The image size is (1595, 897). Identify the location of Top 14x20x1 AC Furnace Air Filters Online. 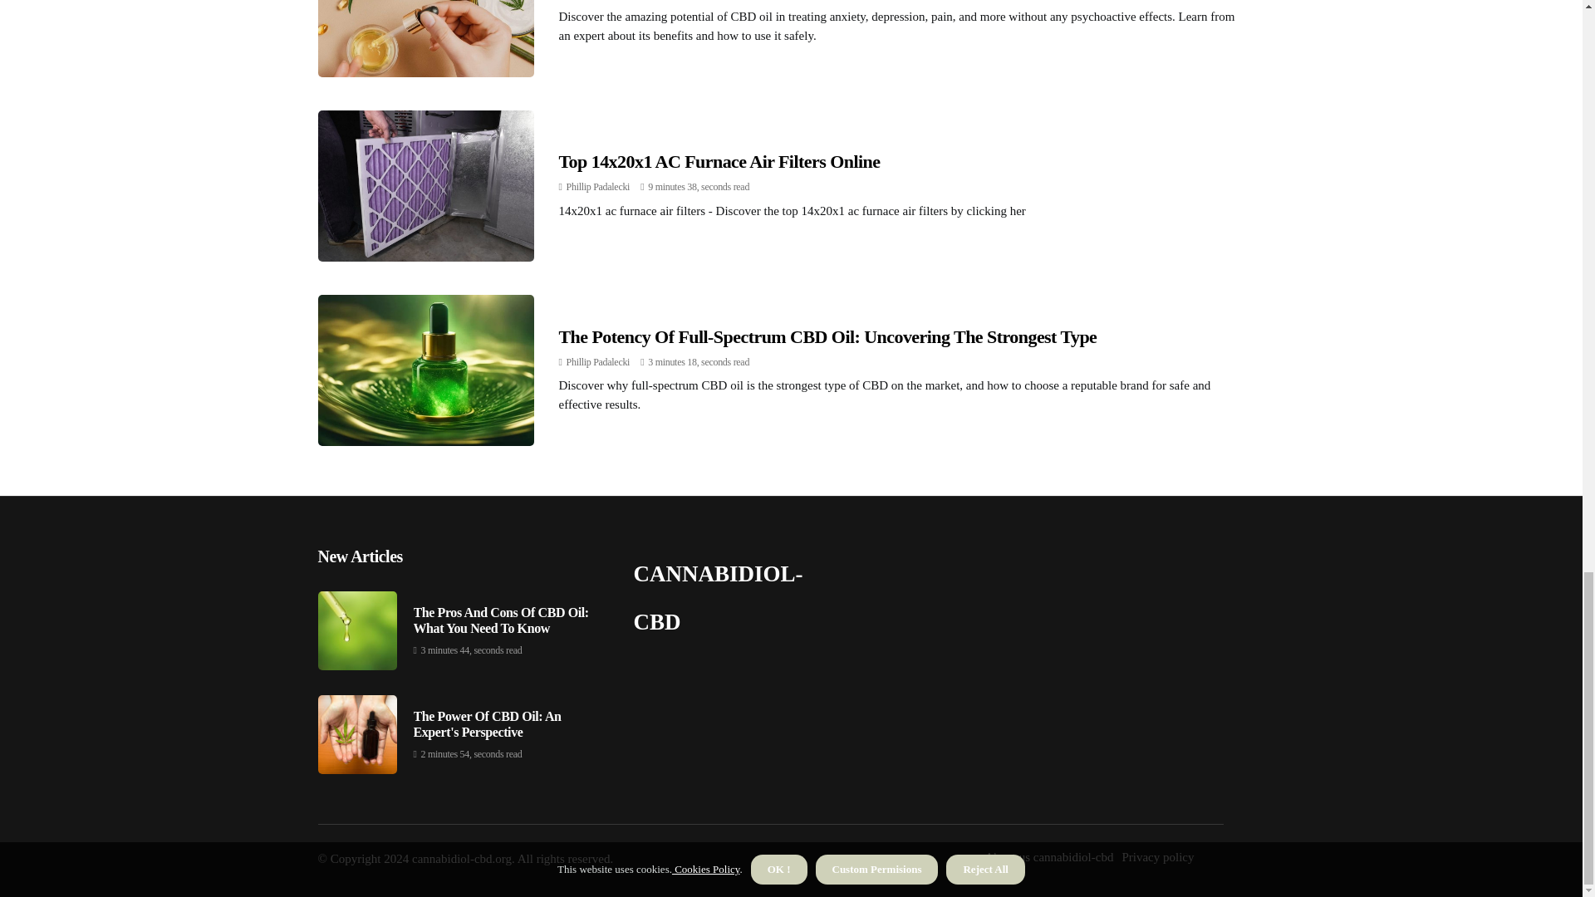
(719, 161).